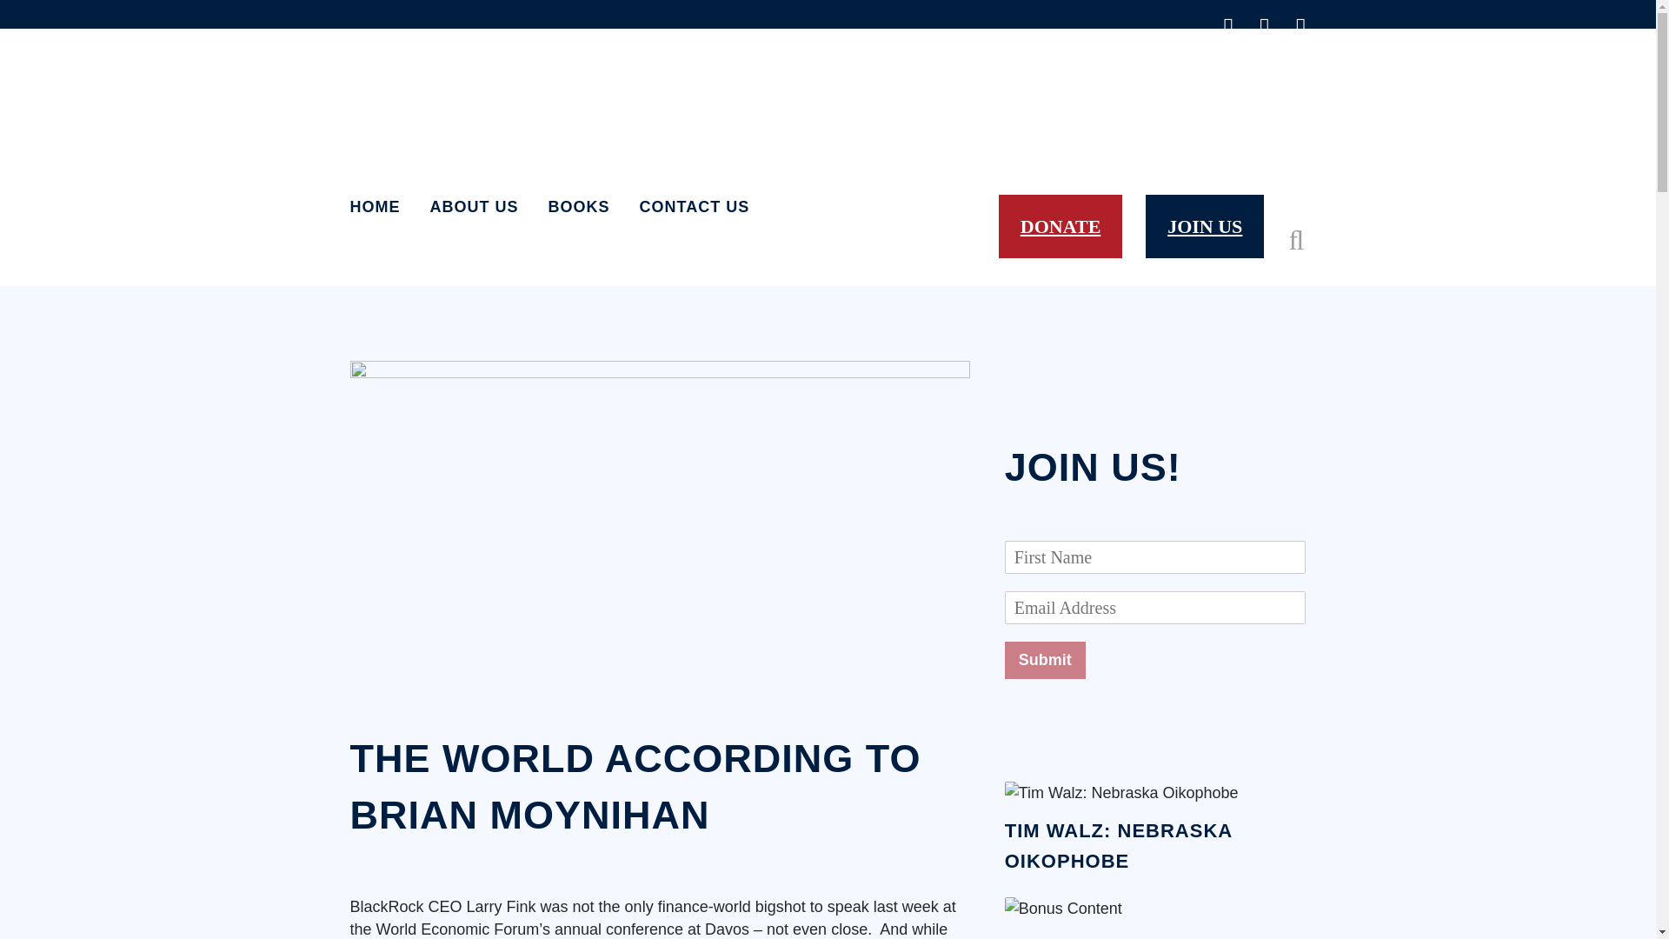 The width and height of the screenshot is (1669, 939). I want to click on ABOUT US, so click(475, 207).